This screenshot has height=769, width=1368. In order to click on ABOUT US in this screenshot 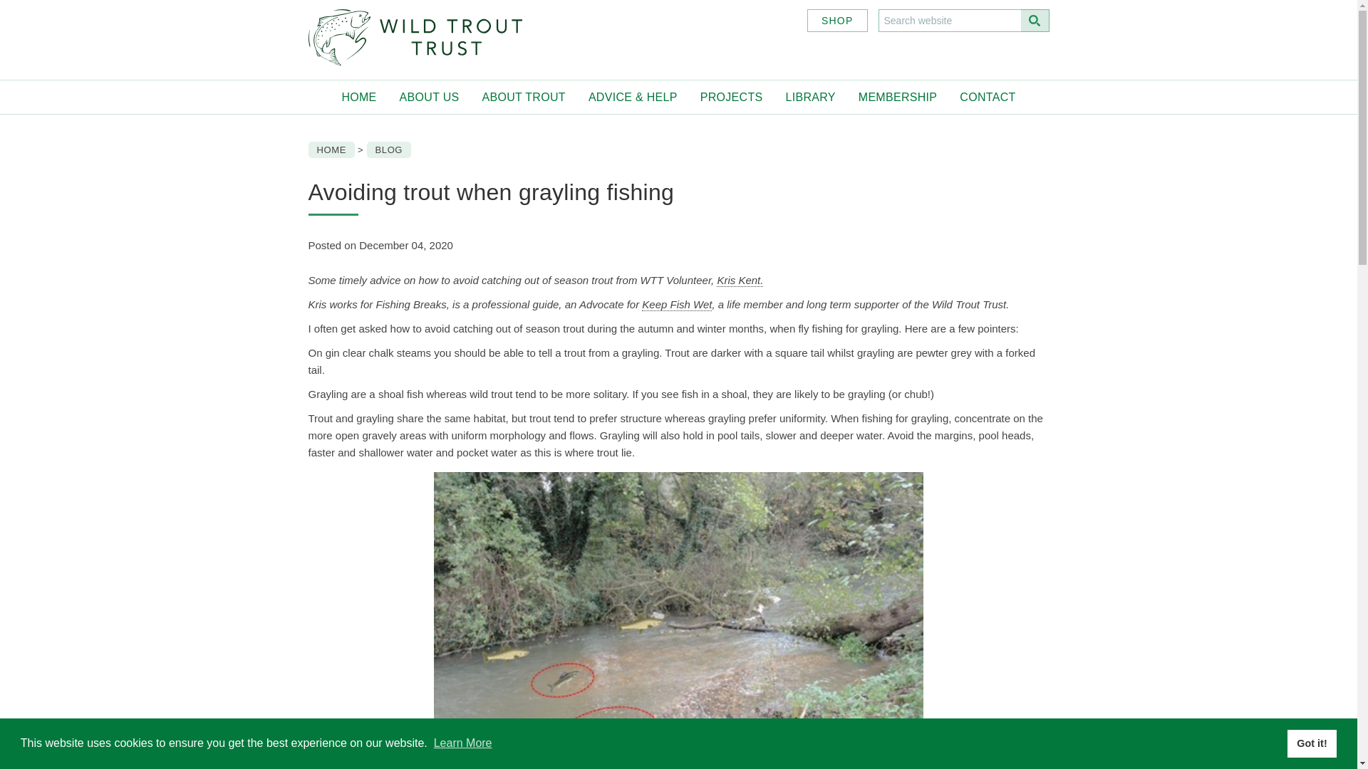, I will do `click(429, 97)`.